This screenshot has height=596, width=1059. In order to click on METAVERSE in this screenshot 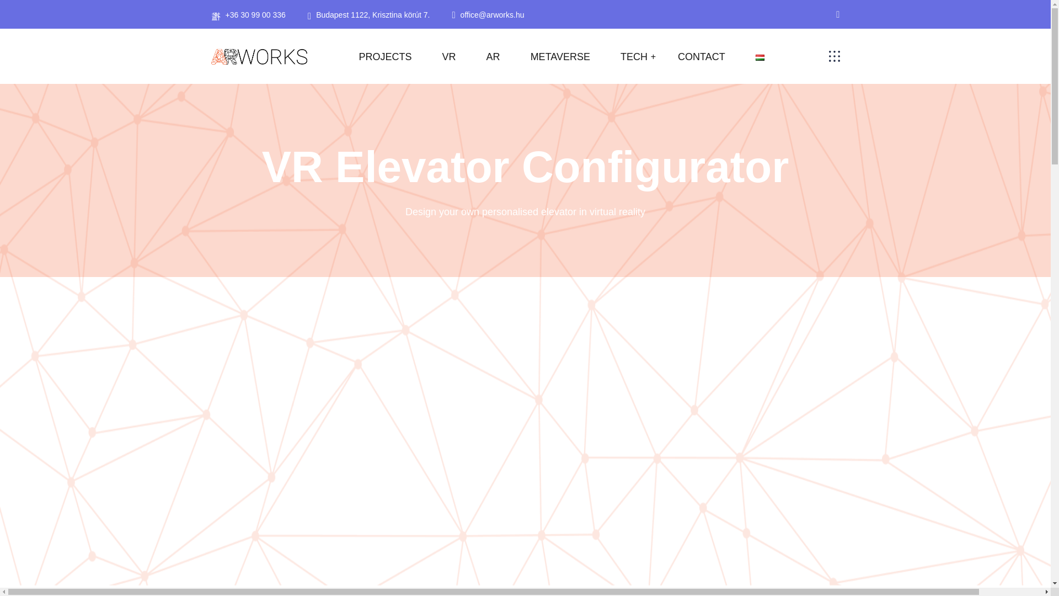, I will do `click(560, 56)`.